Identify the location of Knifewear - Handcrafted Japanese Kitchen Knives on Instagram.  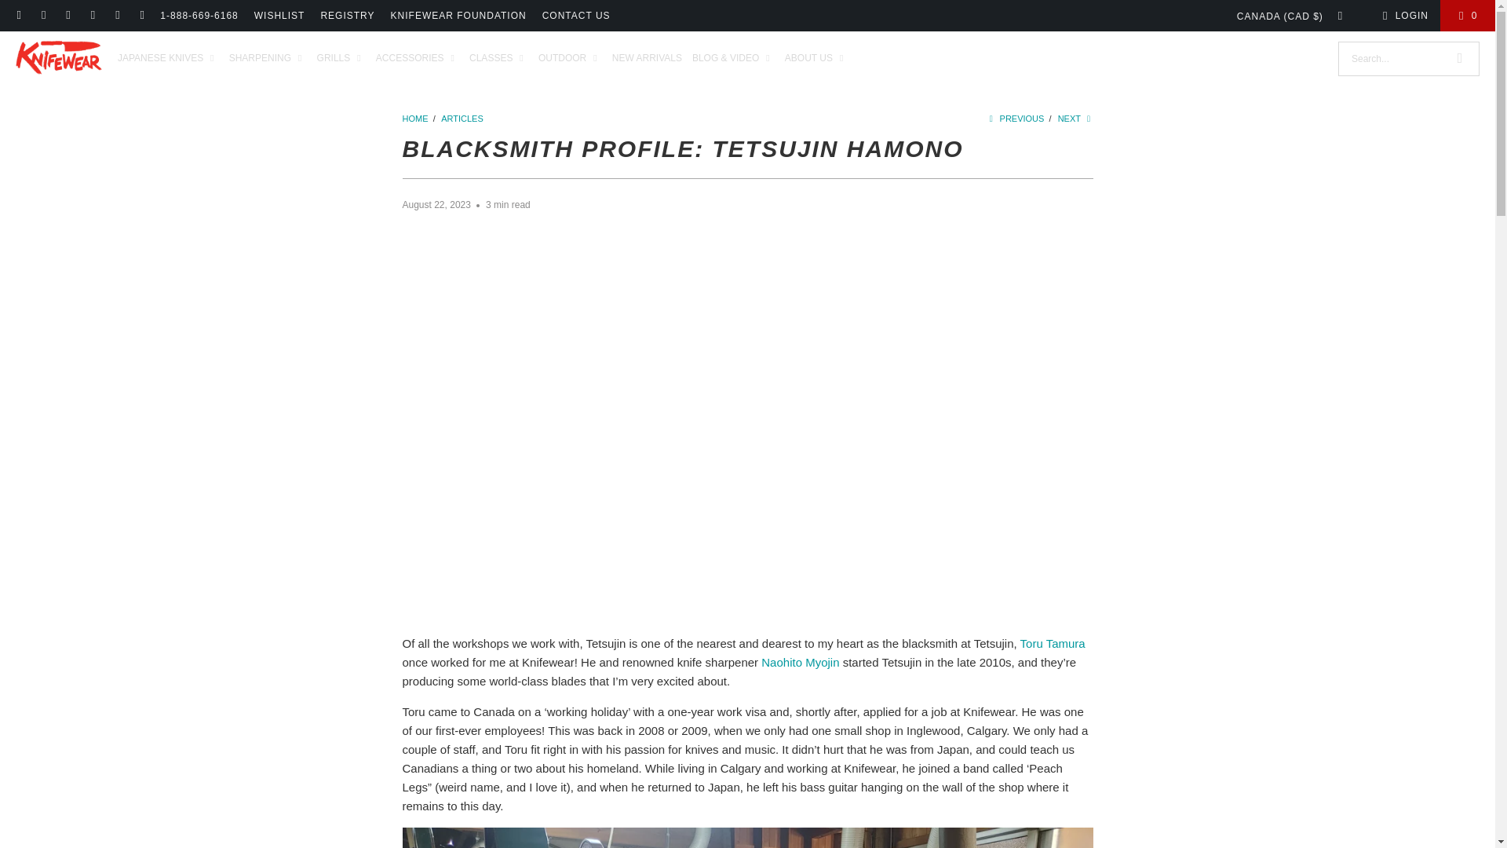
(68, 16).